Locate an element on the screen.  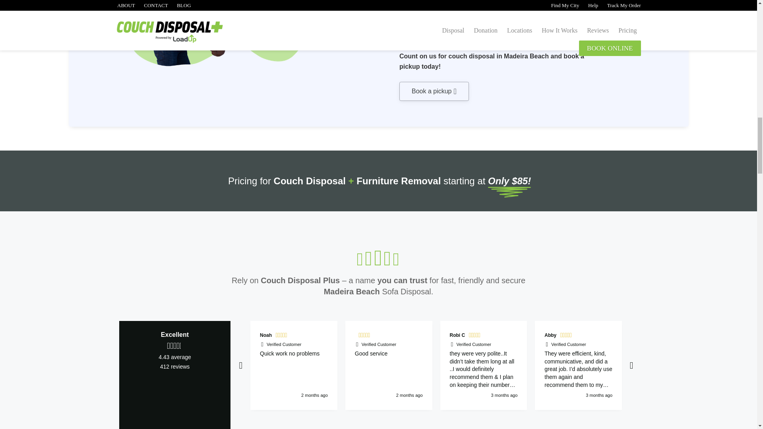
Book a pickup is located at coordinates (434, 91).